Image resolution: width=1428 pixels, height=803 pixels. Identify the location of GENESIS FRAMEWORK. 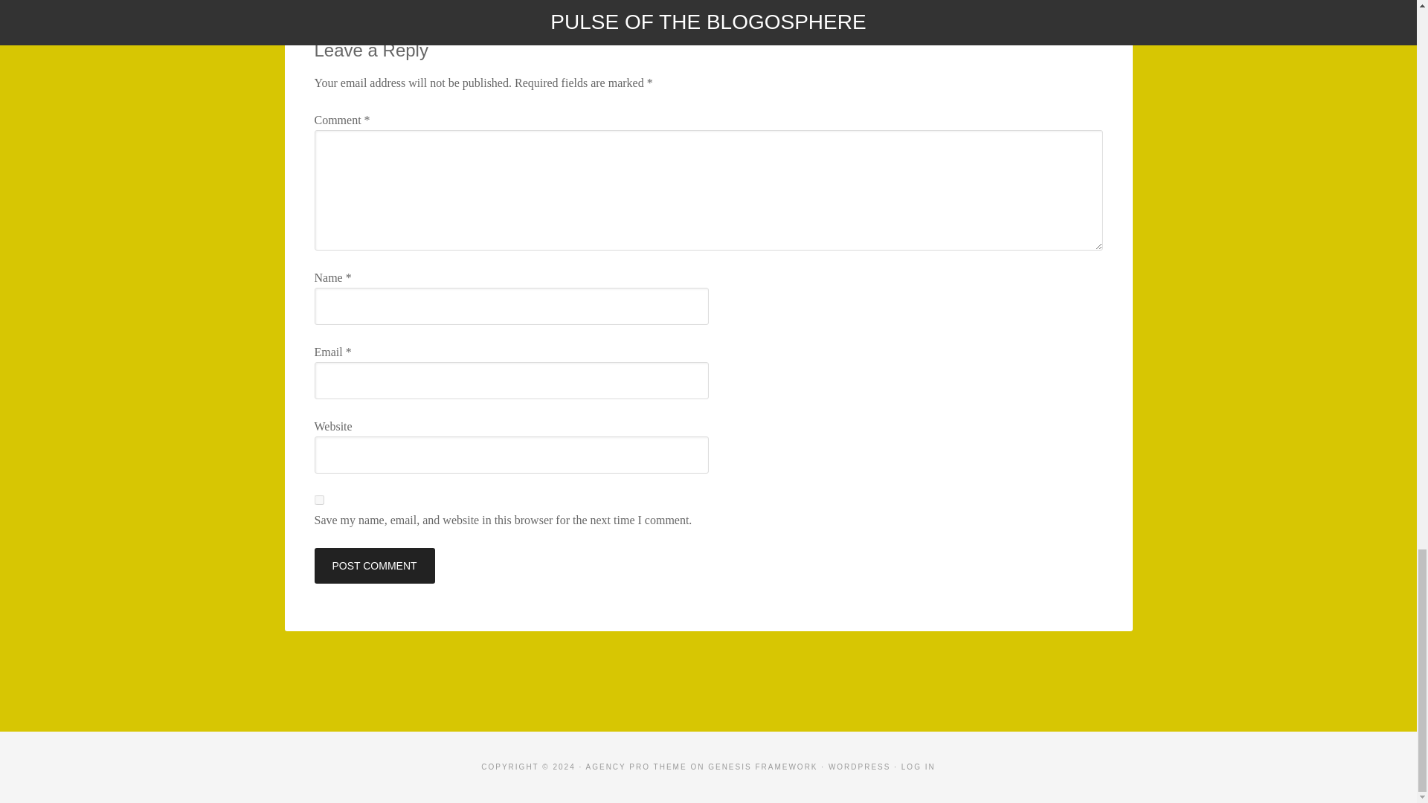
(762, 767).